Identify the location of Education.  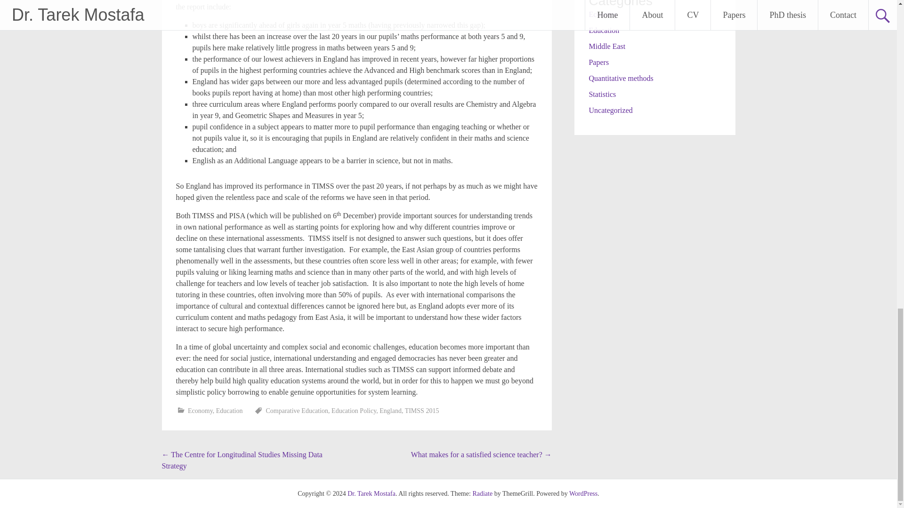
(229, 411).